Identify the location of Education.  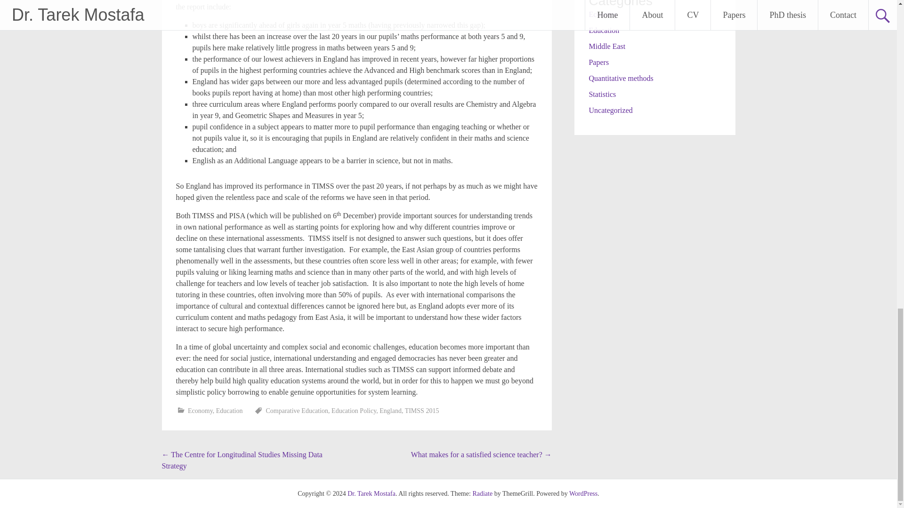
(229, 411).